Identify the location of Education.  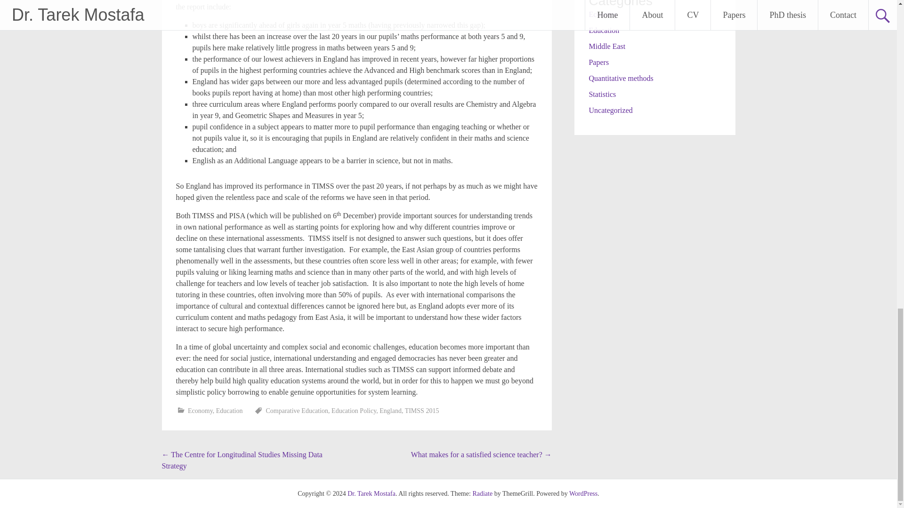
(229, 411).